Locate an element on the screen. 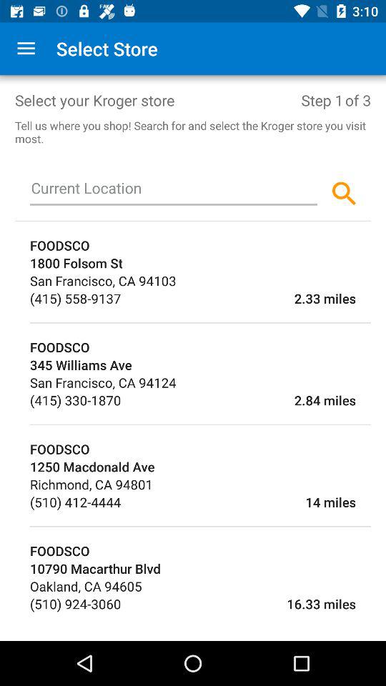 This screenshot has height=686, width=386. click the app to the left of select store item is located at coordinates (26, 49).